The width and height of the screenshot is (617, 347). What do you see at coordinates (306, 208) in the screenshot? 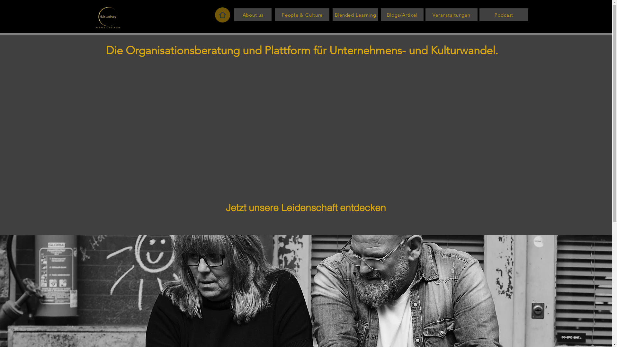
I see `Jetzt unsere Leidenschaft entdecken` at bounding box center [306, 208].